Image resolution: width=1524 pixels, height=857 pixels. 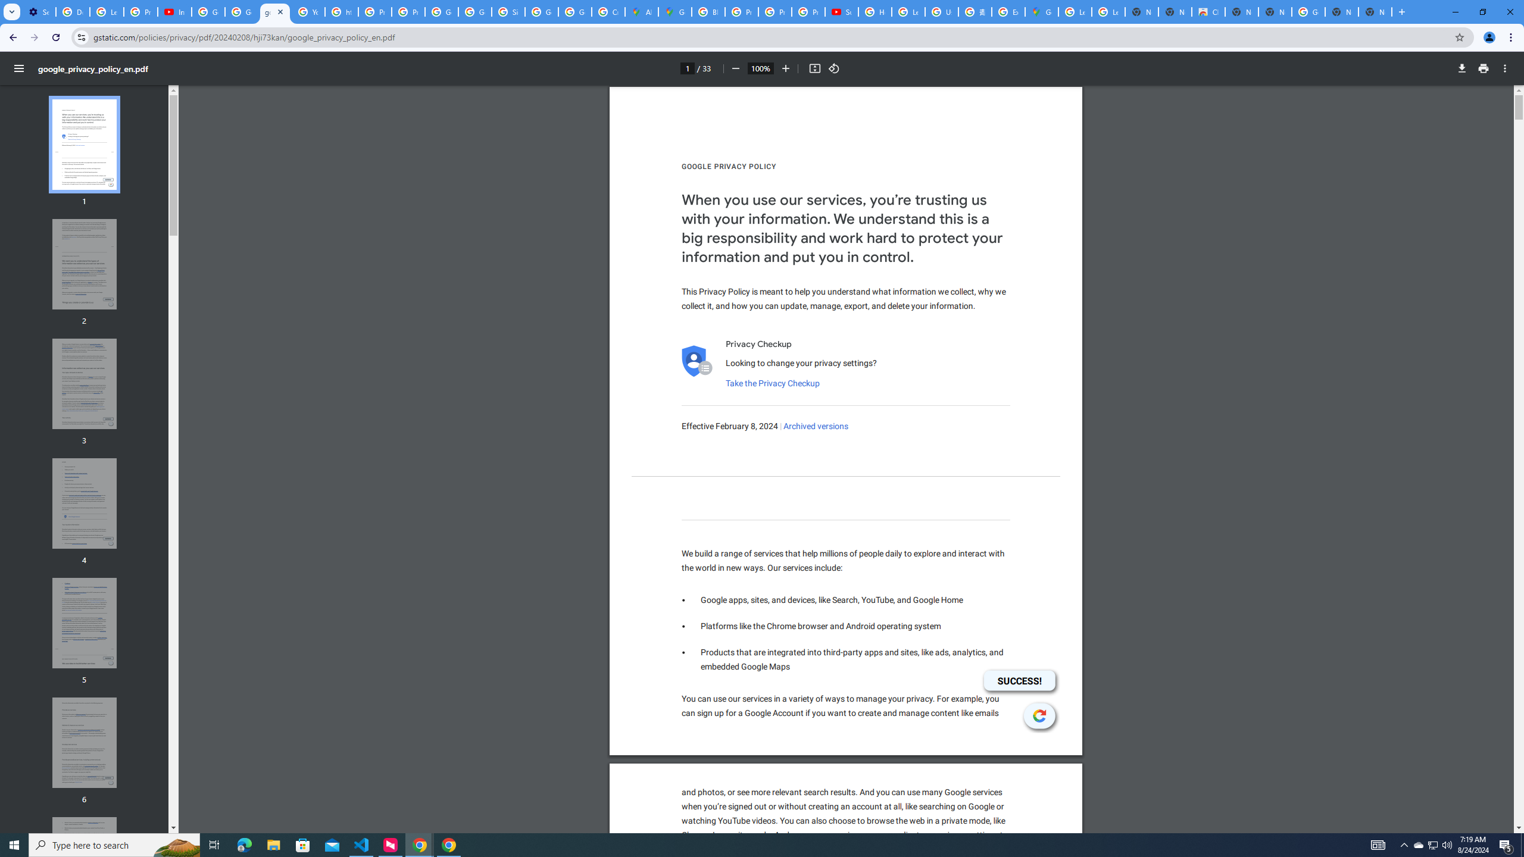 What do you see at coordinates (85, 145) in the screenshot?
I see `Thumbnail for page 1` at bounding box center [85, 145].